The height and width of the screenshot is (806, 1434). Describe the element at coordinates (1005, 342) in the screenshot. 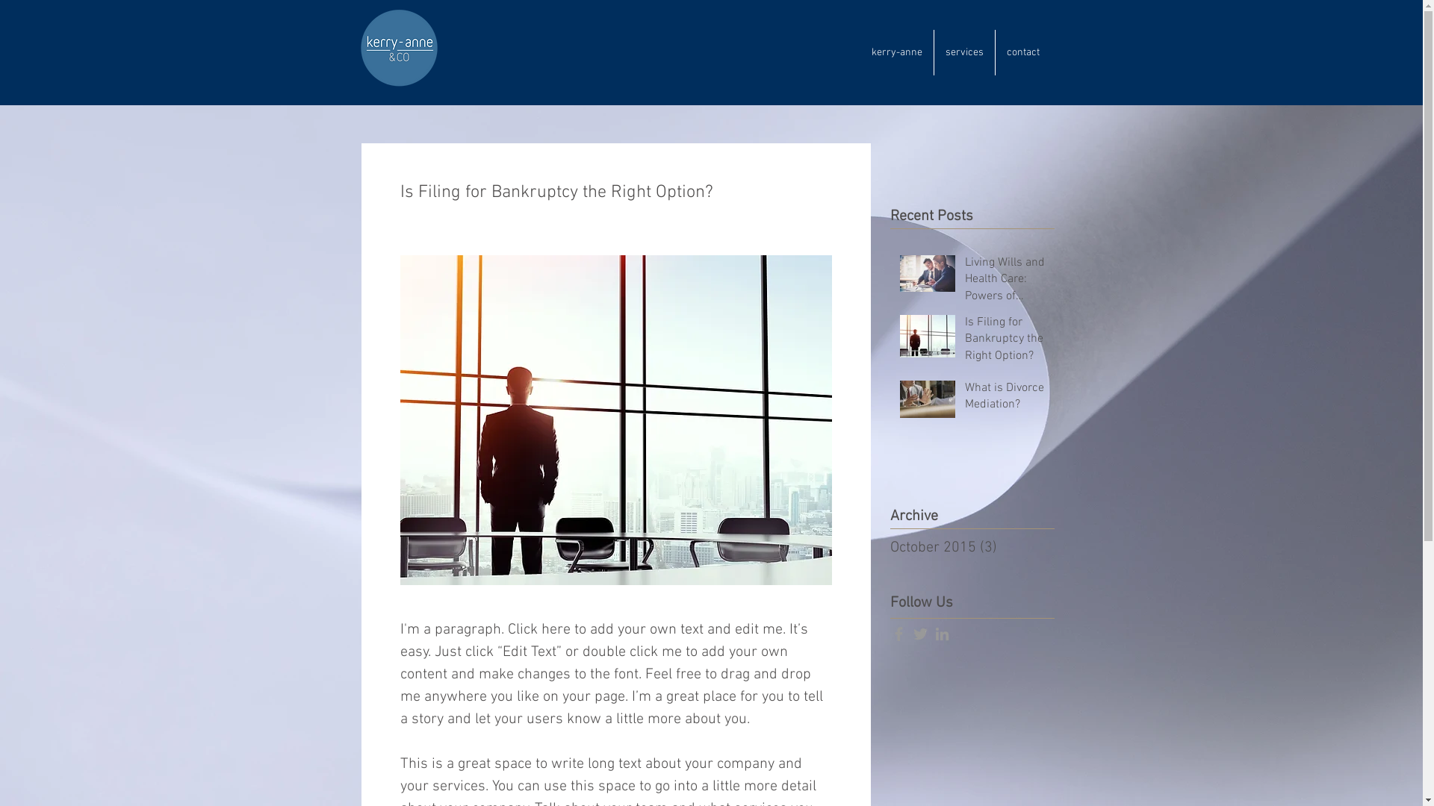

I see `Is Filing for Bankruptcy the Right Option?` at that location.